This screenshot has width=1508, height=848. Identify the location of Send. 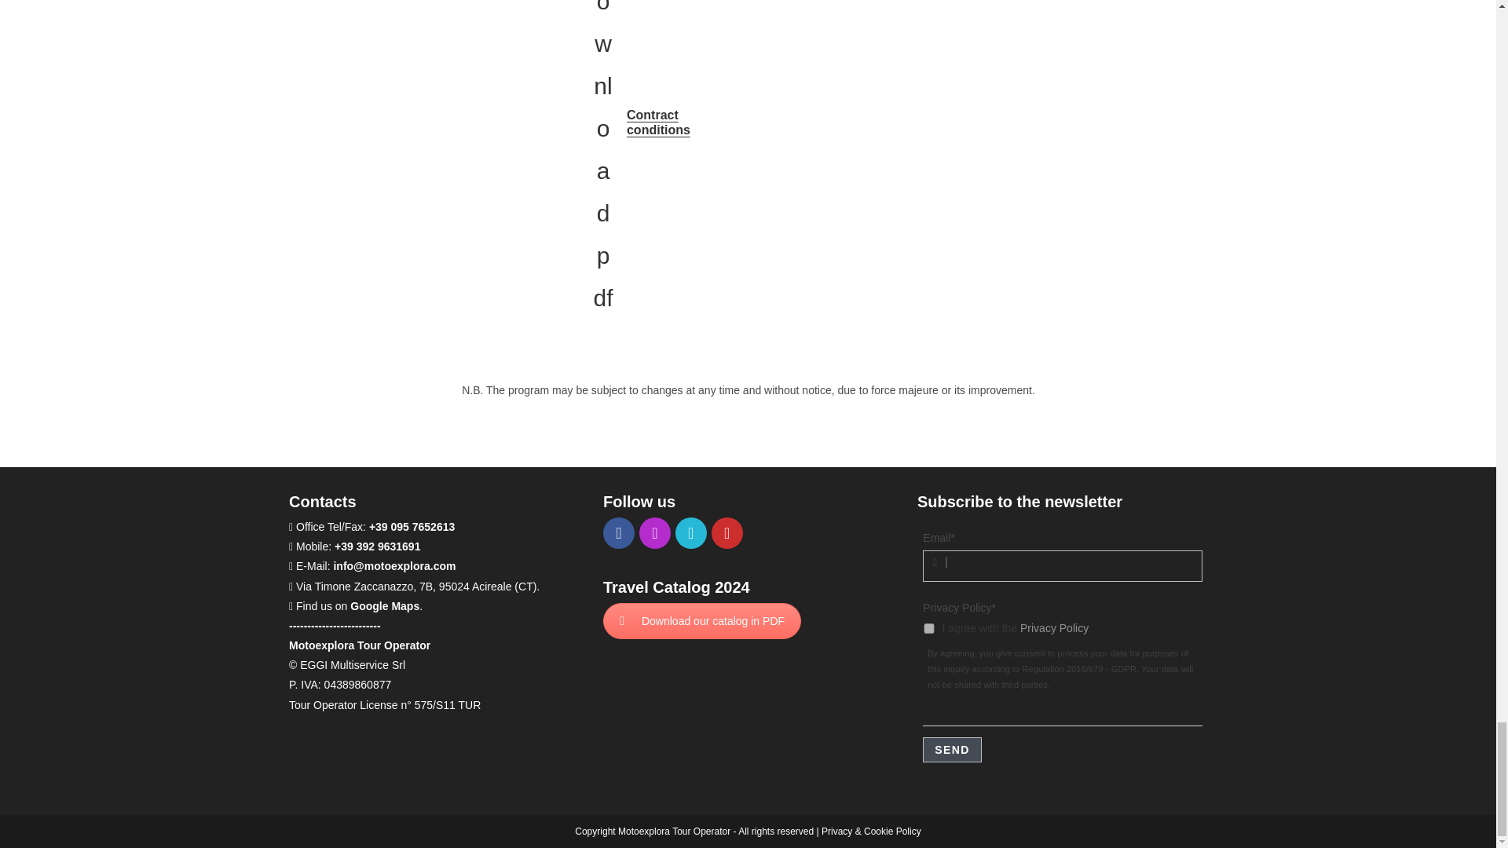
(952, 749).